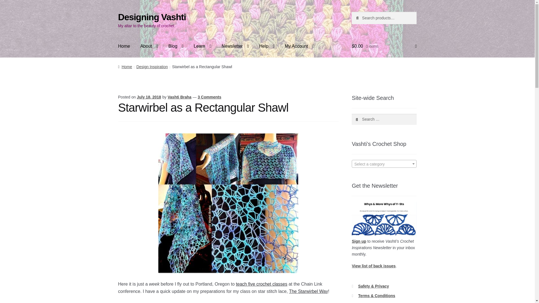 The image size is (539, 303). I want to click on Home, so click(124, 46).